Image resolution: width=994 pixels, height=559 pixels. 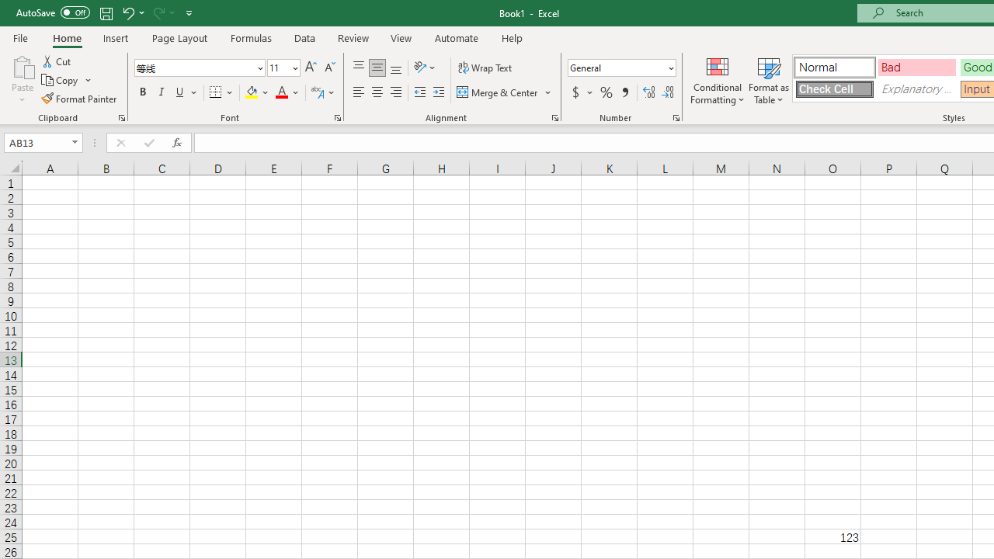 I want to click on Format Cell Number, so click(x=676, y=118).